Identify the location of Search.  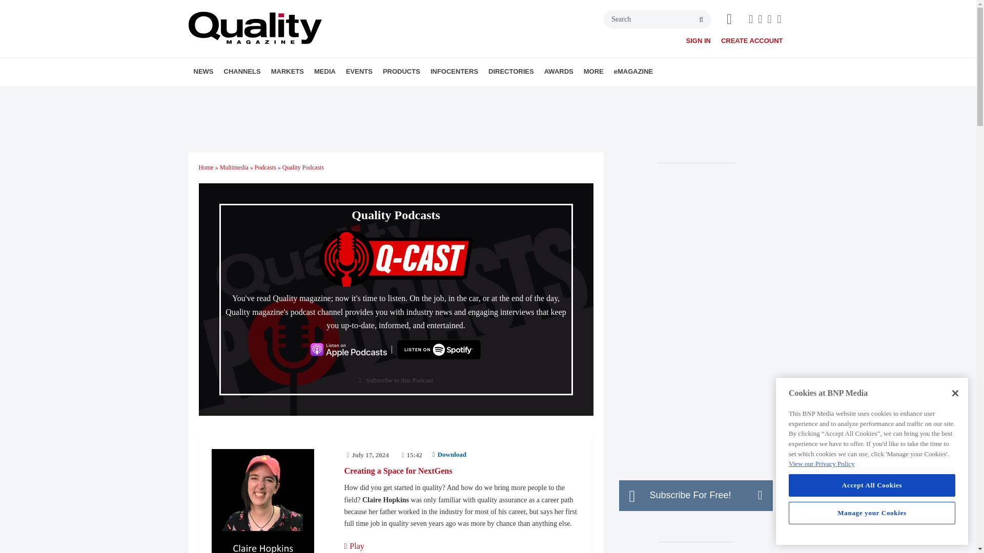
(658, 19).